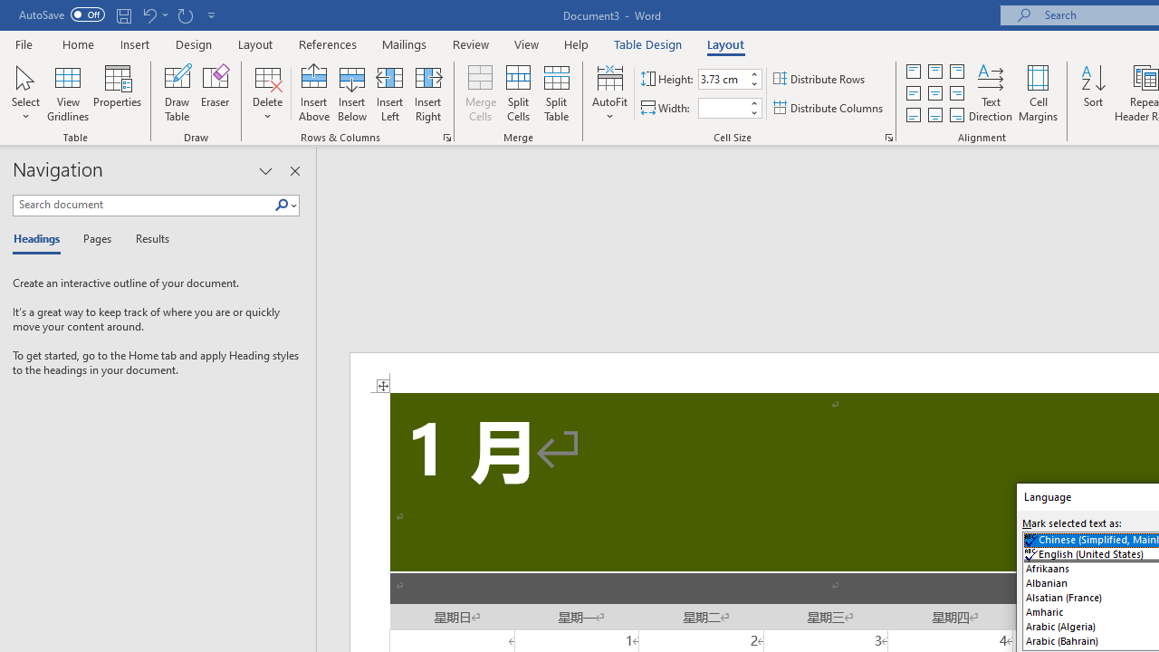 The width and height of the screenshot is (1159, 652). I want to click on Insert Above, so click(314, 92).